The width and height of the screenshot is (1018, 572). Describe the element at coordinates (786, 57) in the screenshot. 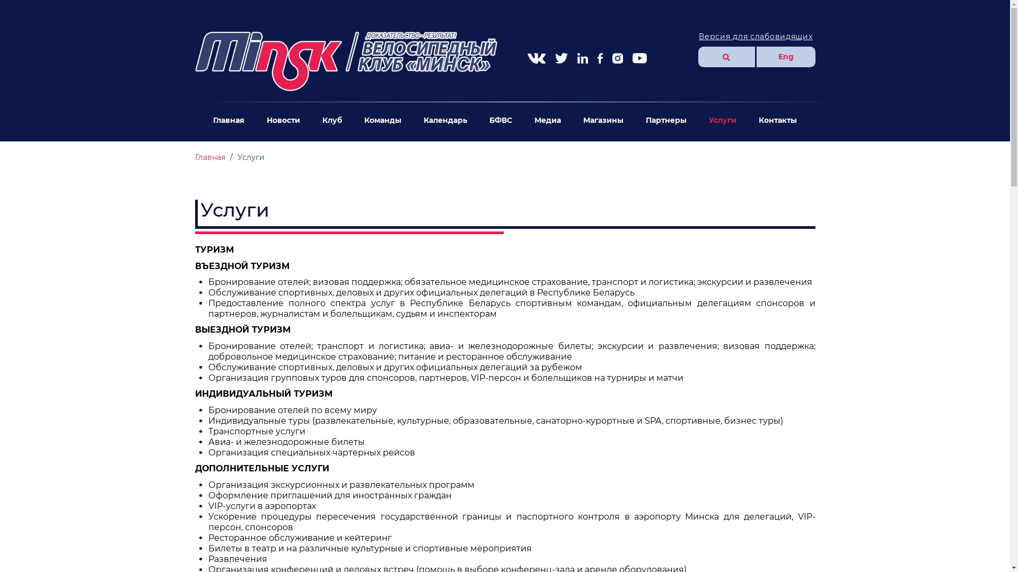

I see `Eng` at that location.